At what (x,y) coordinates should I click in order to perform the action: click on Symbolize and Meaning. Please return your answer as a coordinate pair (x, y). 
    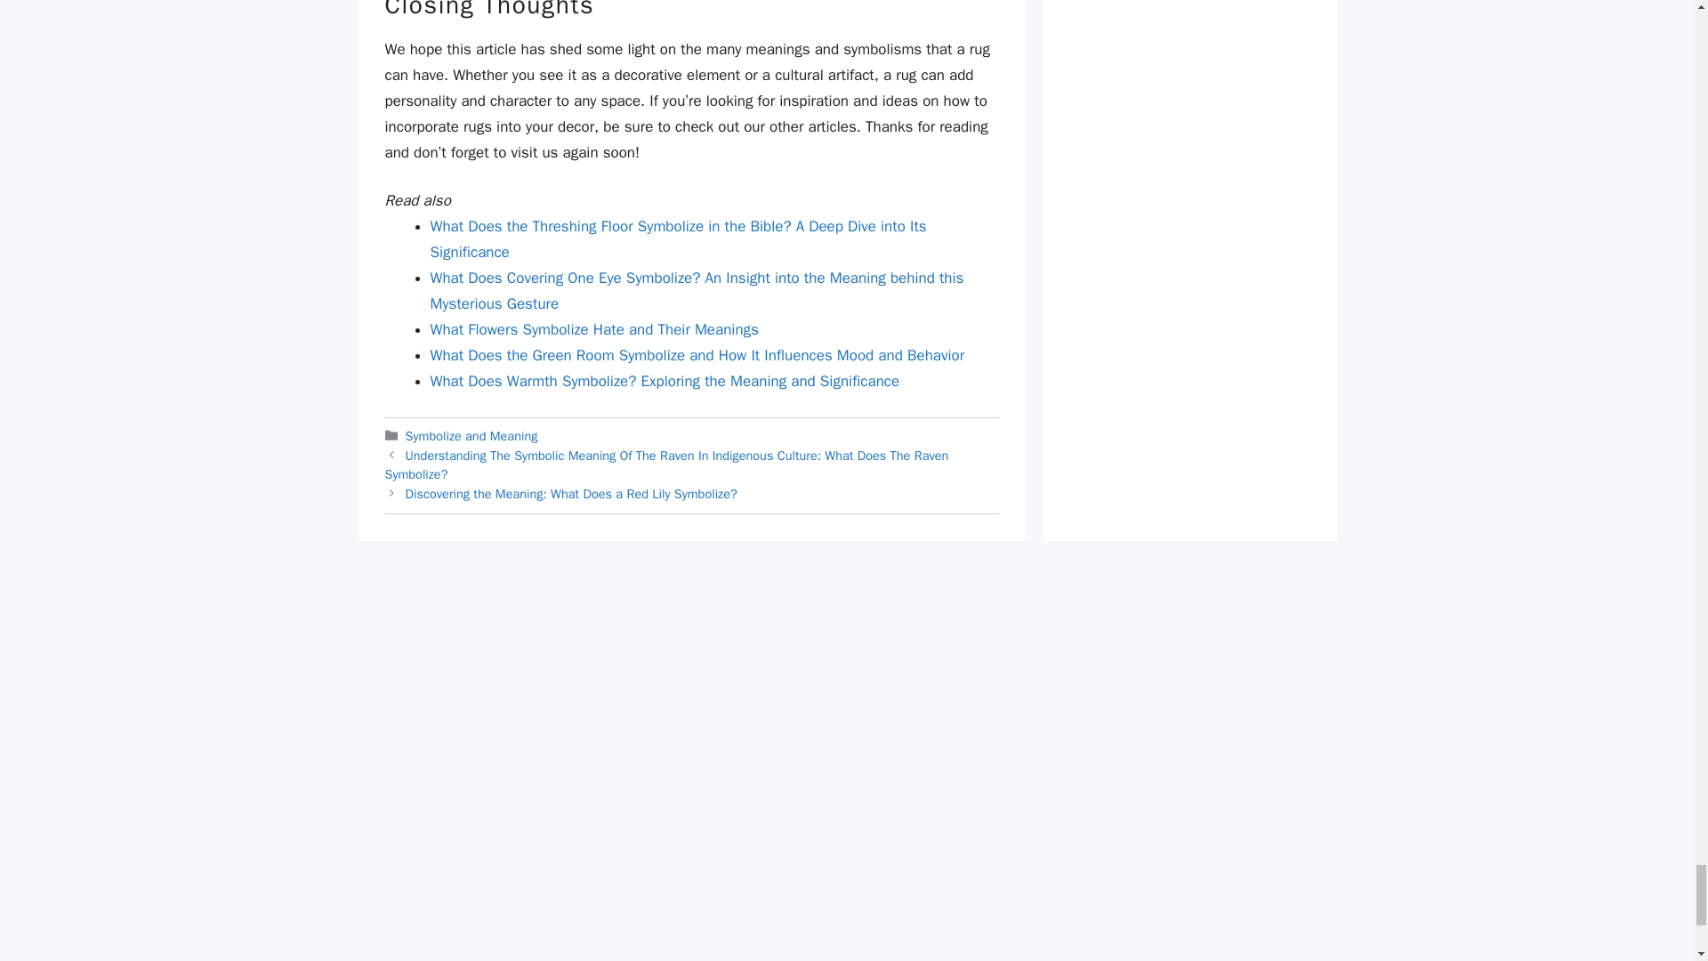
    Looking at the image, I should click on (471, 435).